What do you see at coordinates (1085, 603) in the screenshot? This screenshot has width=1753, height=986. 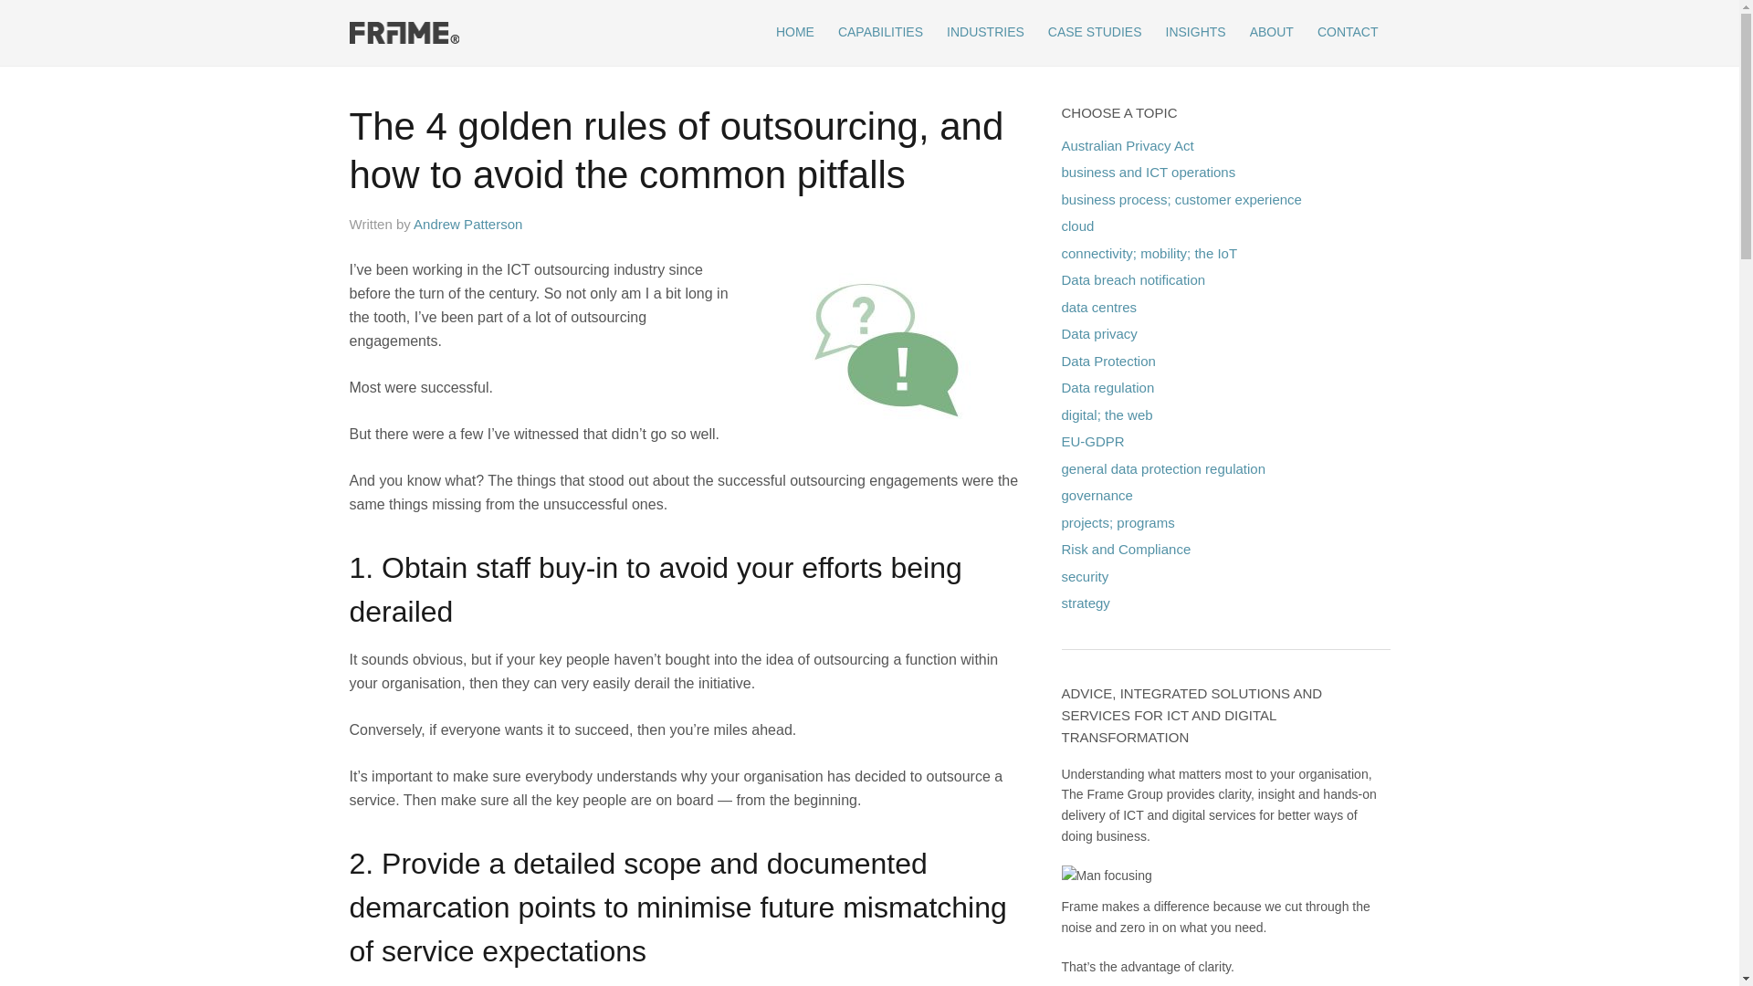 I see `strategy` at bounding box center [1085, 603].